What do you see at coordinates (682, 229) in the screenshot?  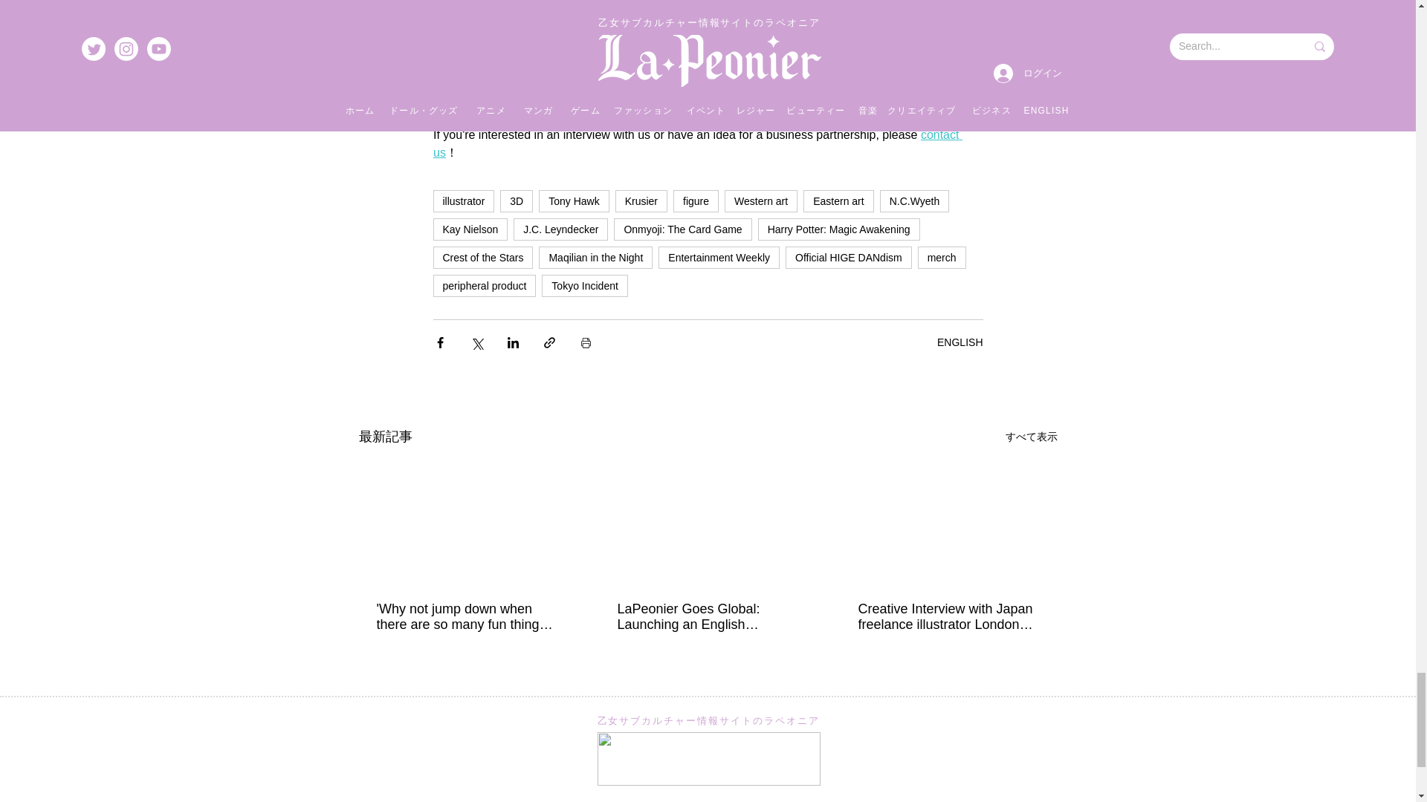 I see `Onmyoji: The Card Game` at bounding box center [682, 229].